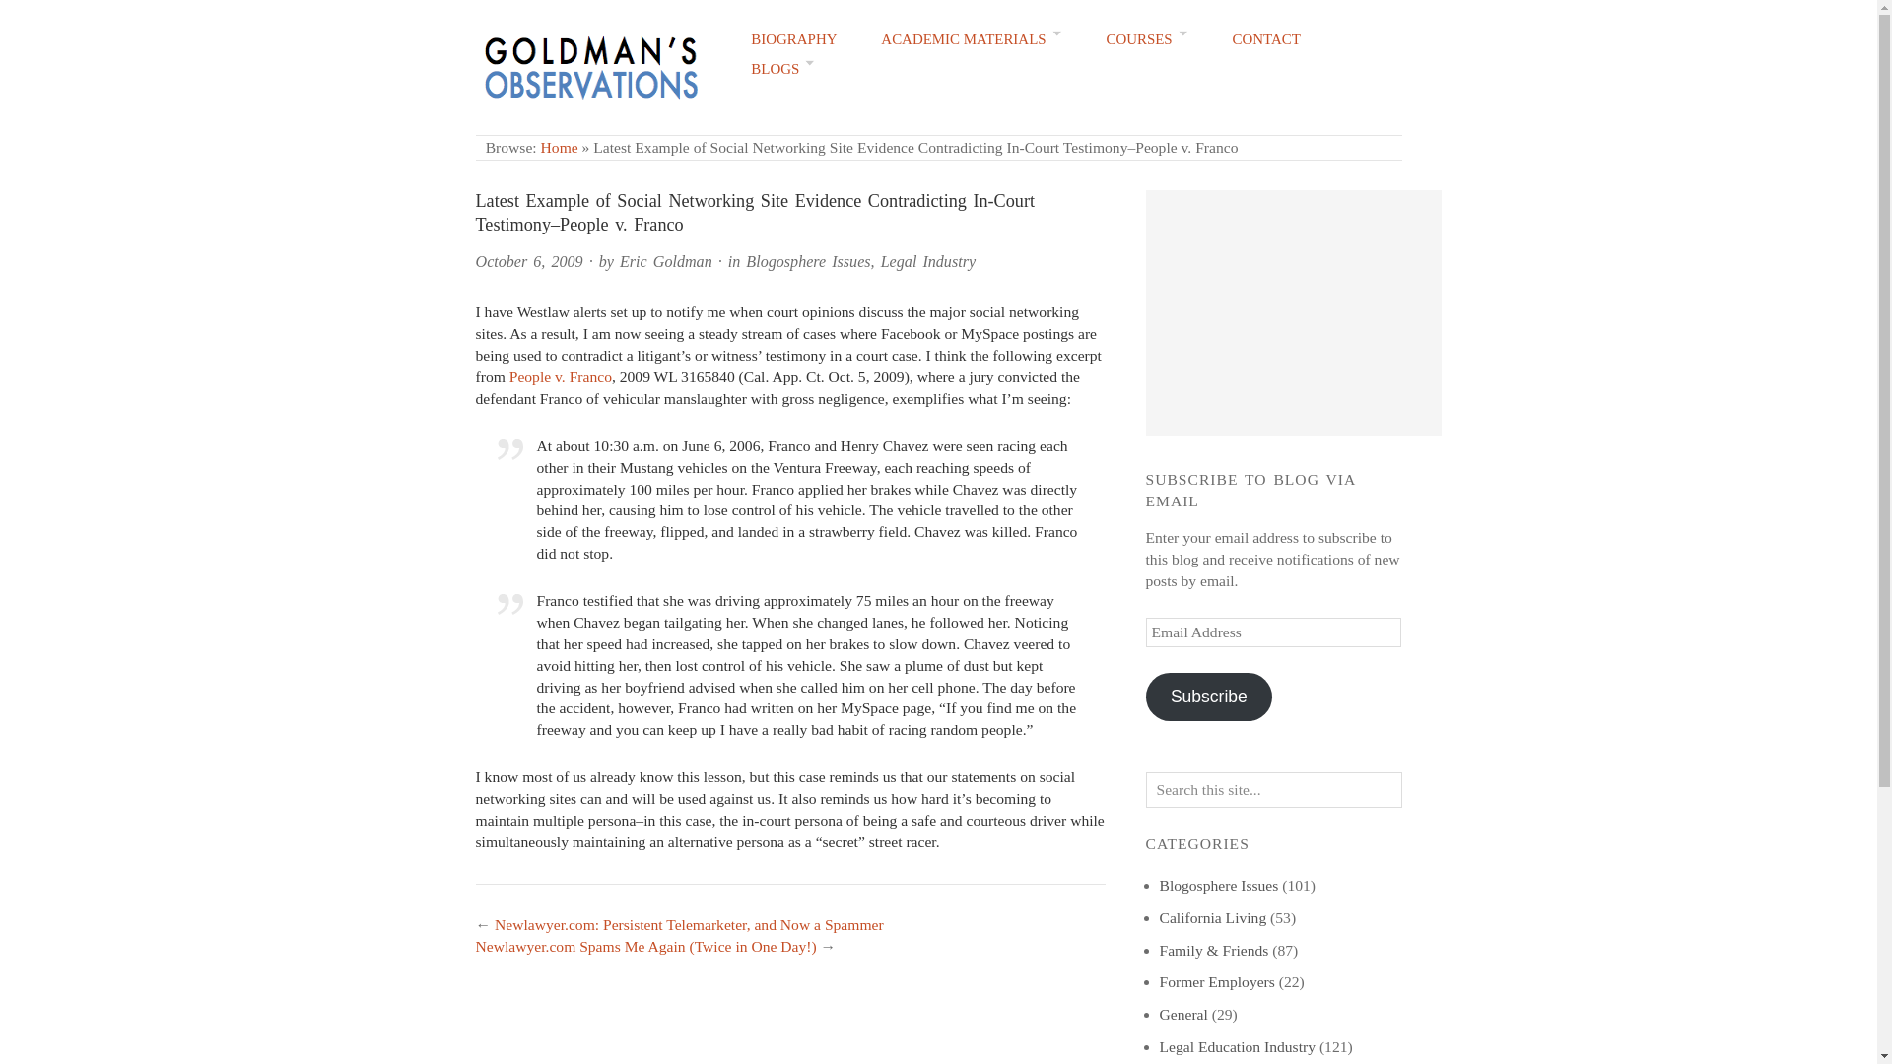 This screenshot has height=1064, width=1892. I want to click on GOLDMAN'S OBSERVATIONS, so click(662, 150).